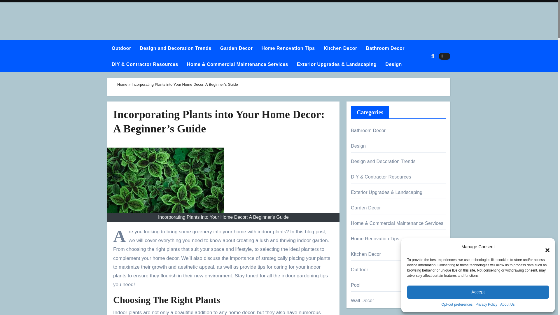 The image size is (560, 315). Describe the element at coordinates (486, 304) in the screenshot. I see `Privacy Policy` at that location.